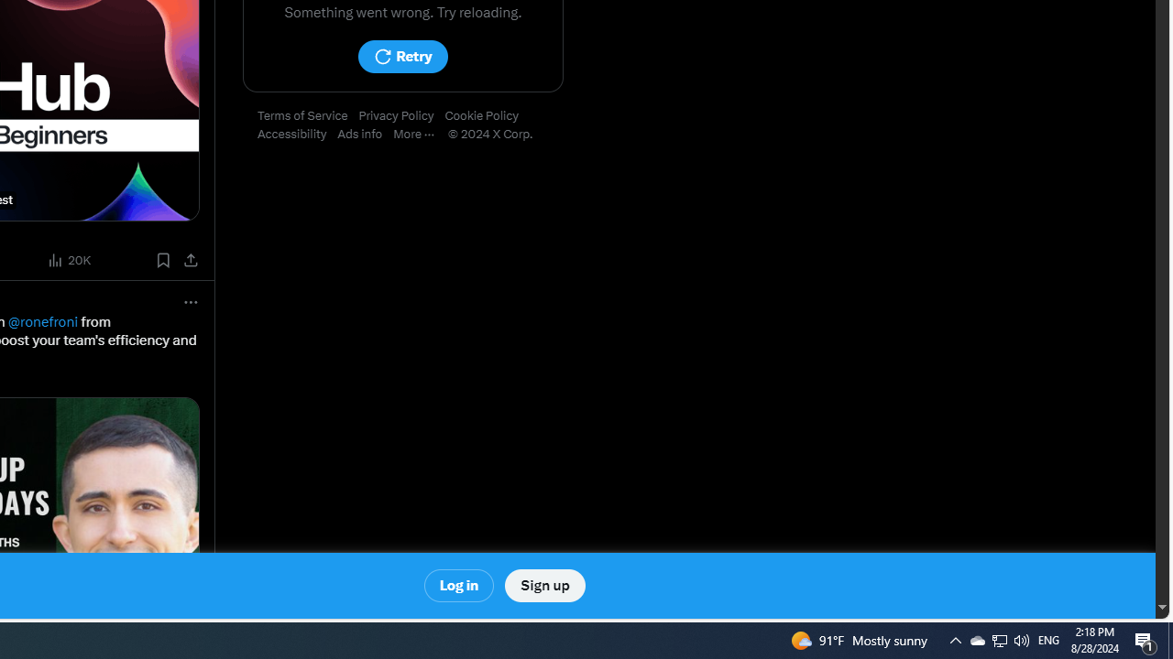 The image size is (1173, 659). What do you see at coordinates (420, 135) in the screenshot?
I see `More` at bounding box center [420, 135].